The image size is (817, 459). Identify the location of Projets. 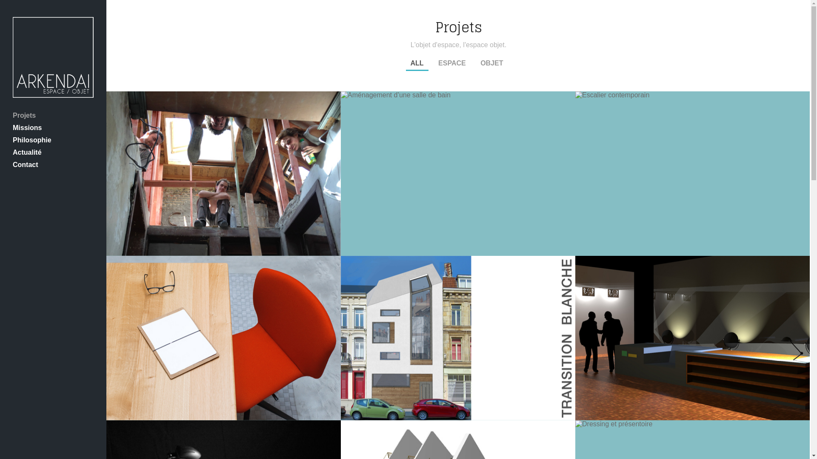
(53, 116).